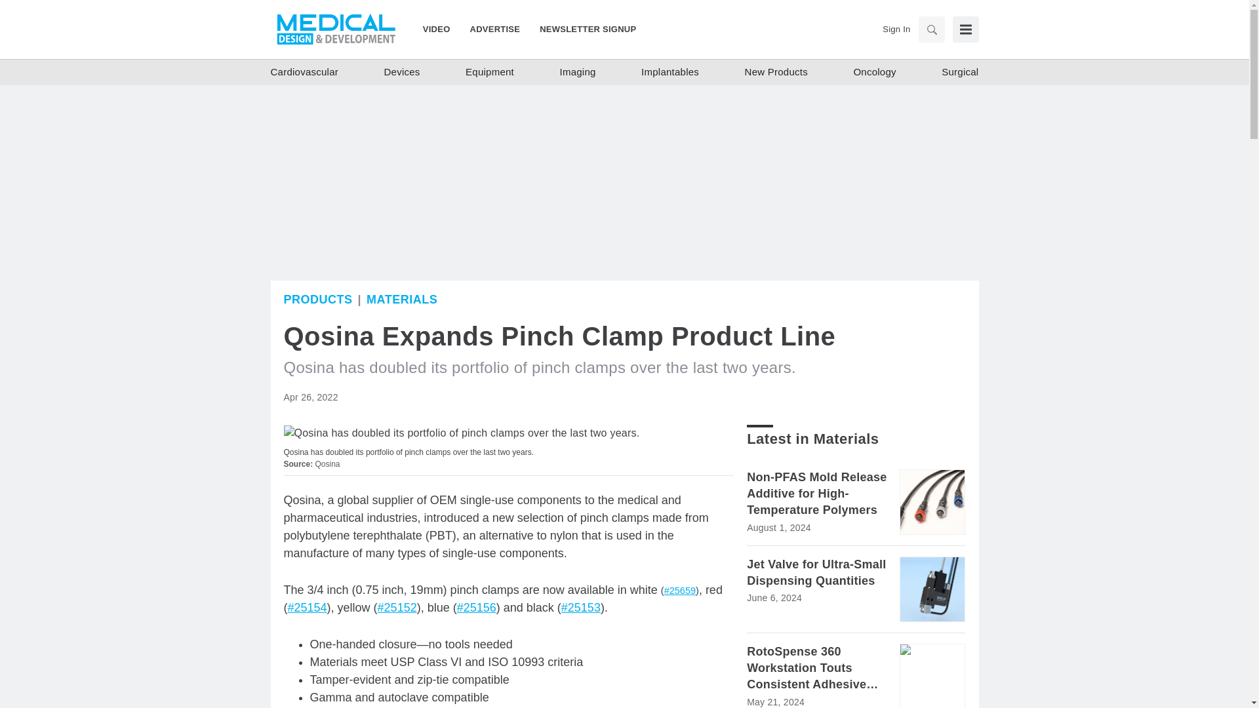  Describe the element at coordinates (317, 299) in the screenshot. I see `Products` at that location.